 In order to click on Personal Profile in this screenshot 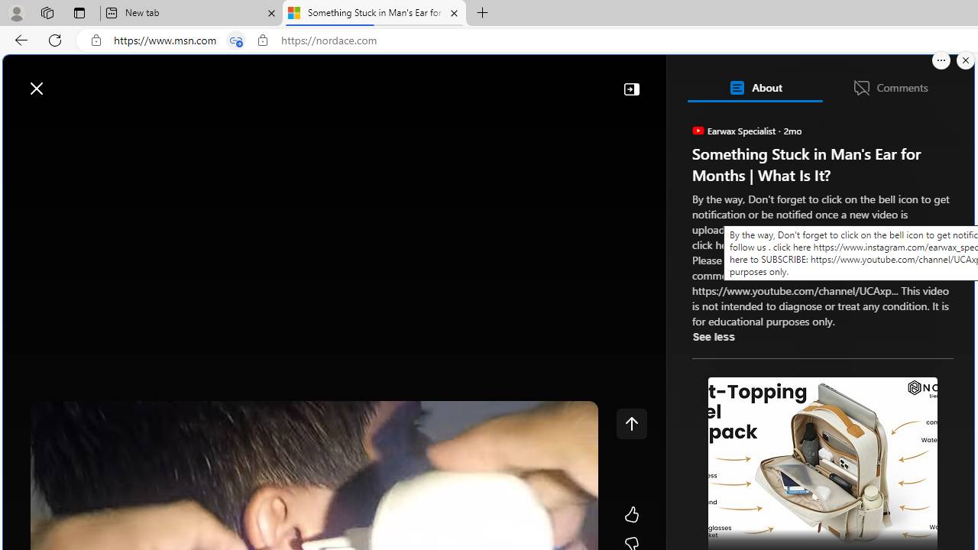, I will do `click(16, 12)`.